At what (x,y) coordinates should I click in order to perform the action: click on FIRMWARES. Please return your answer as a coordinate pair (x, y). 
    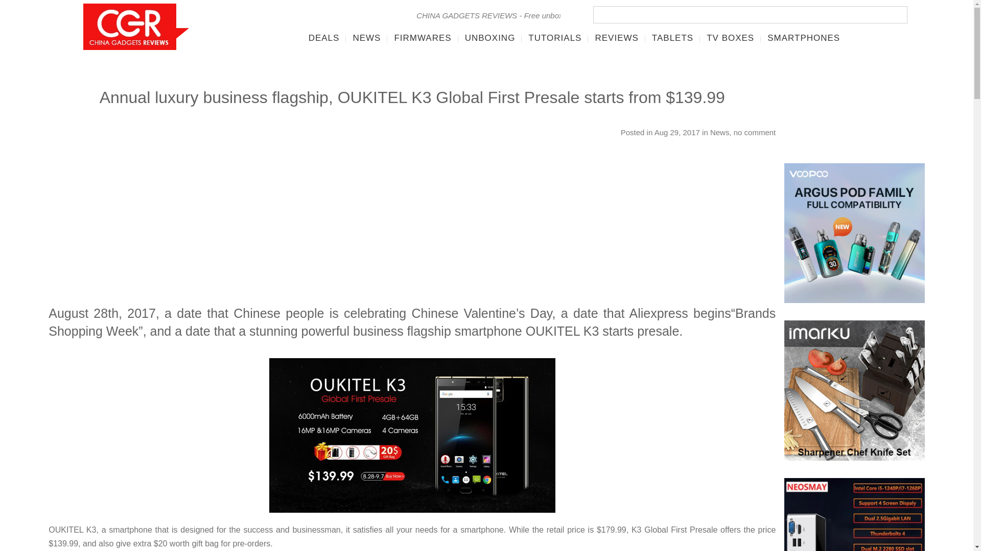
    Looking at the image, I should click on (423, 38).